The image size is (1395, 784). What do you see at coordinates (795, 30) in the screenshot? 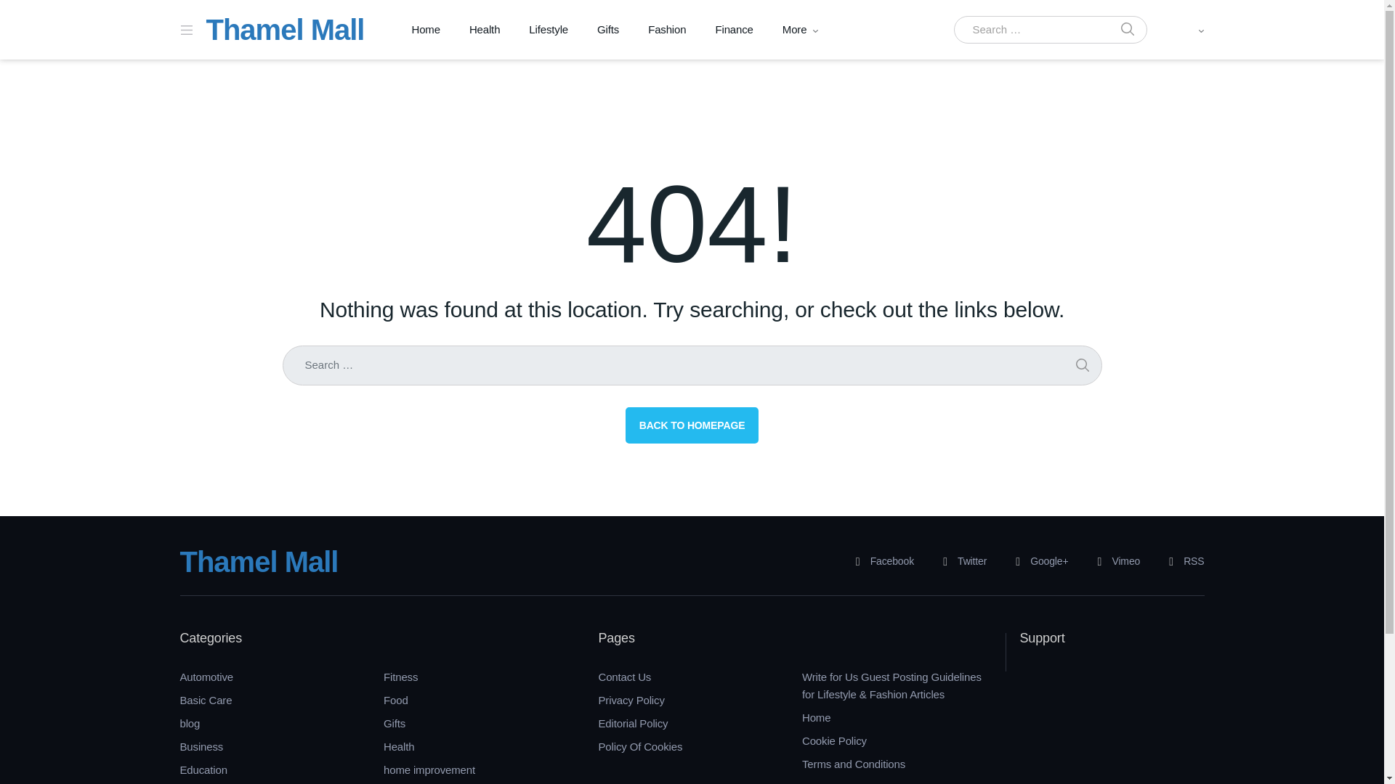
I see `More` at bounding box center [795, 30].